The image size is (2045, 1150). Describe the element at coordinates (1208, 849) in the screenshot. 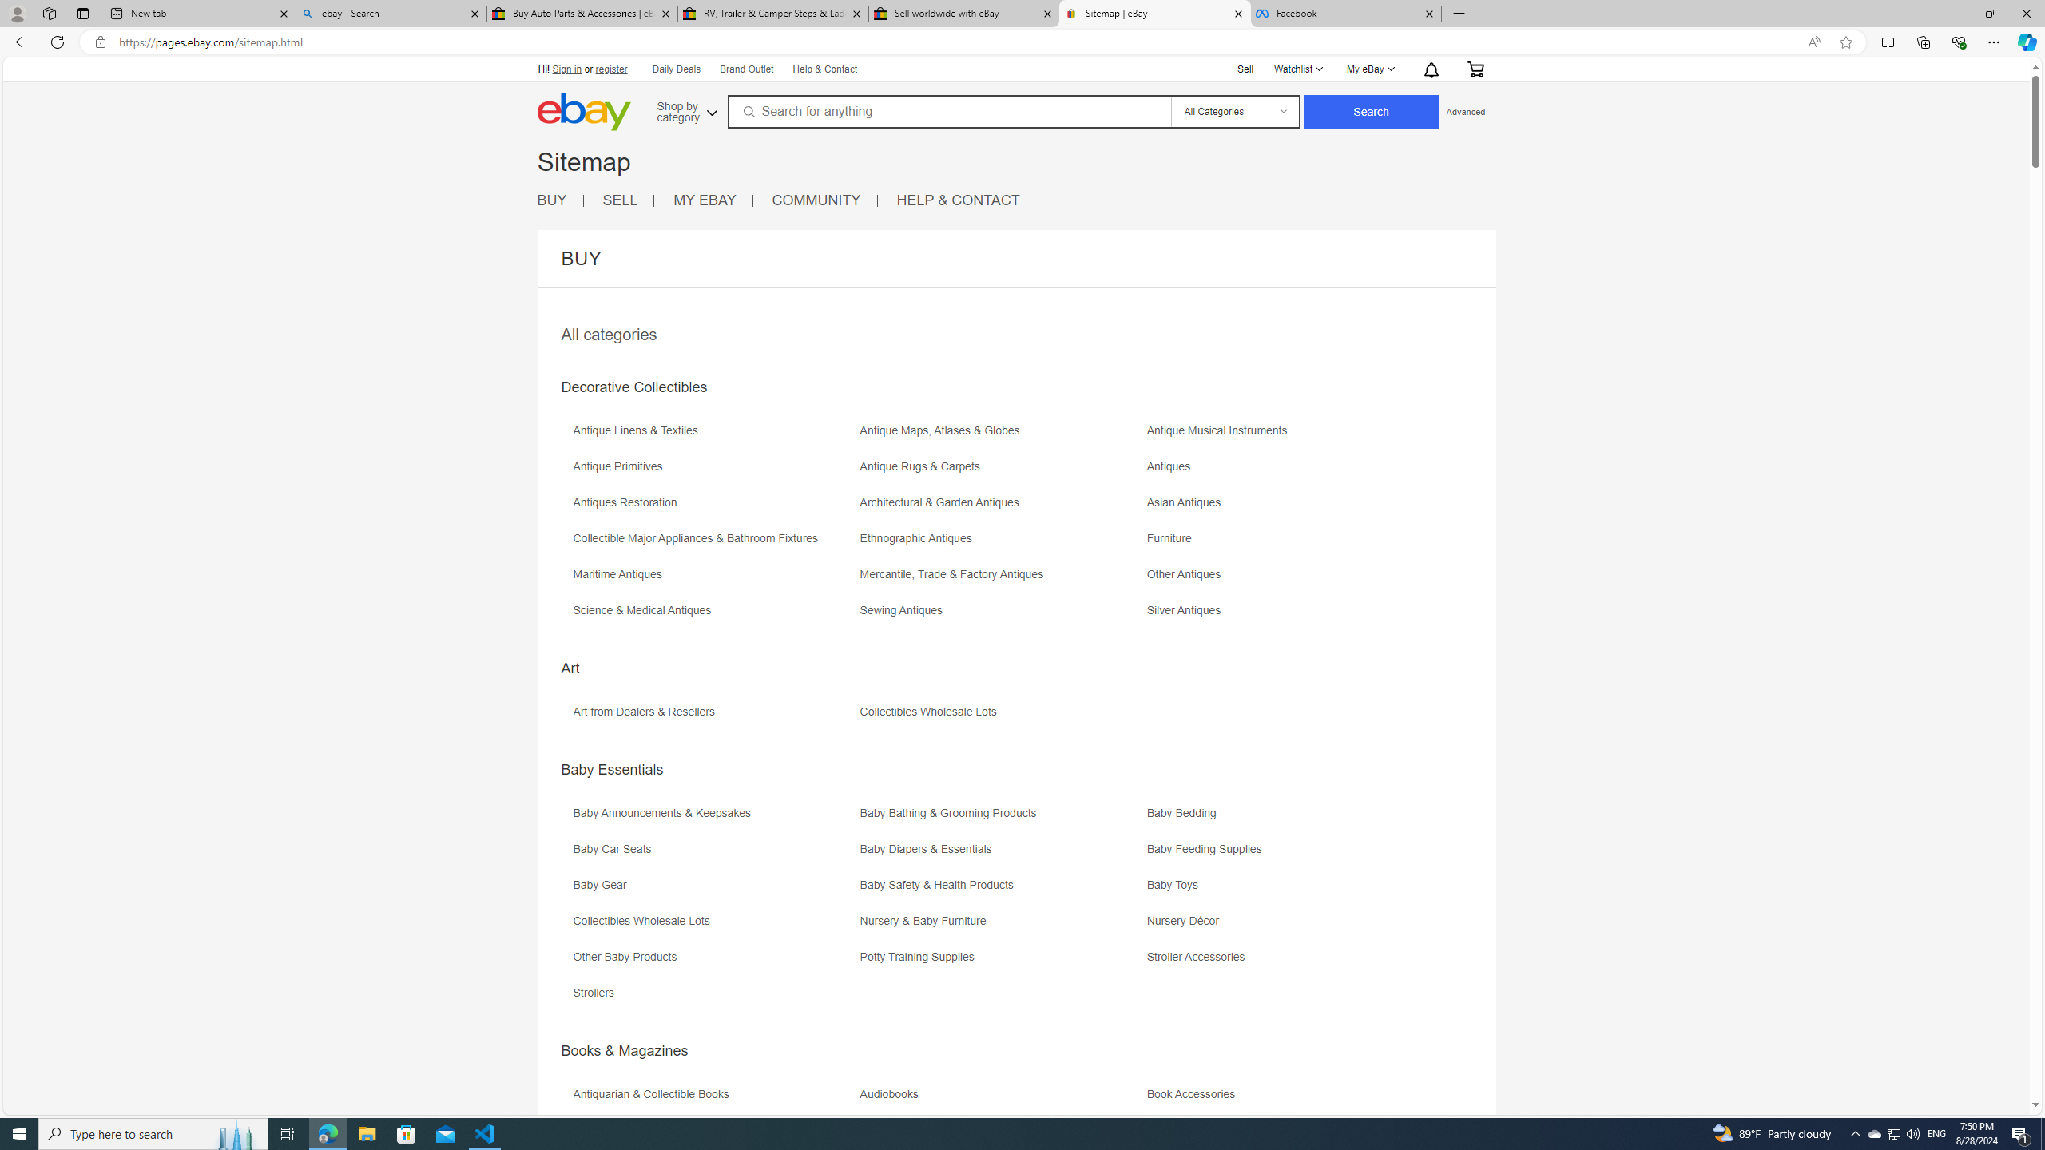

I see `Baby Feeding Supplies` at that location.